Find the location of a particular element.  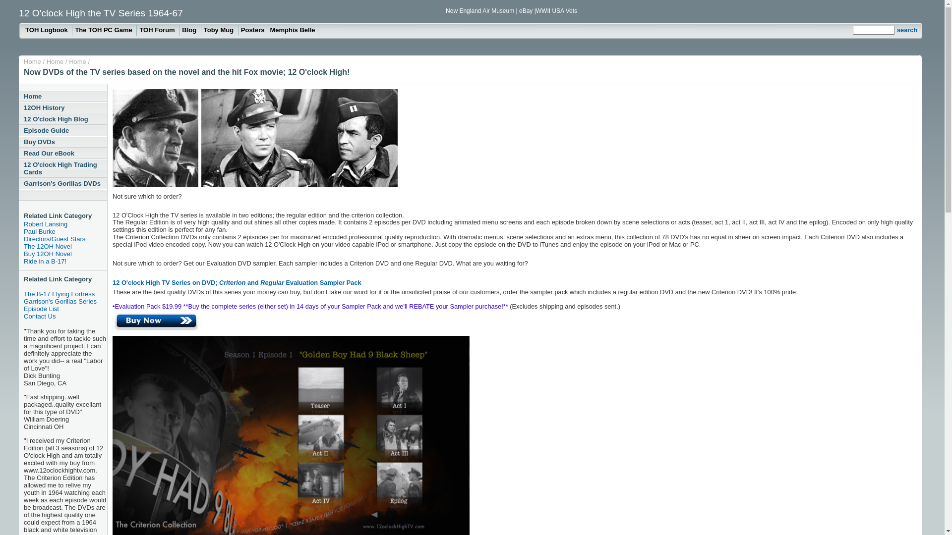

Episode List is located at coordinates (65, 309).